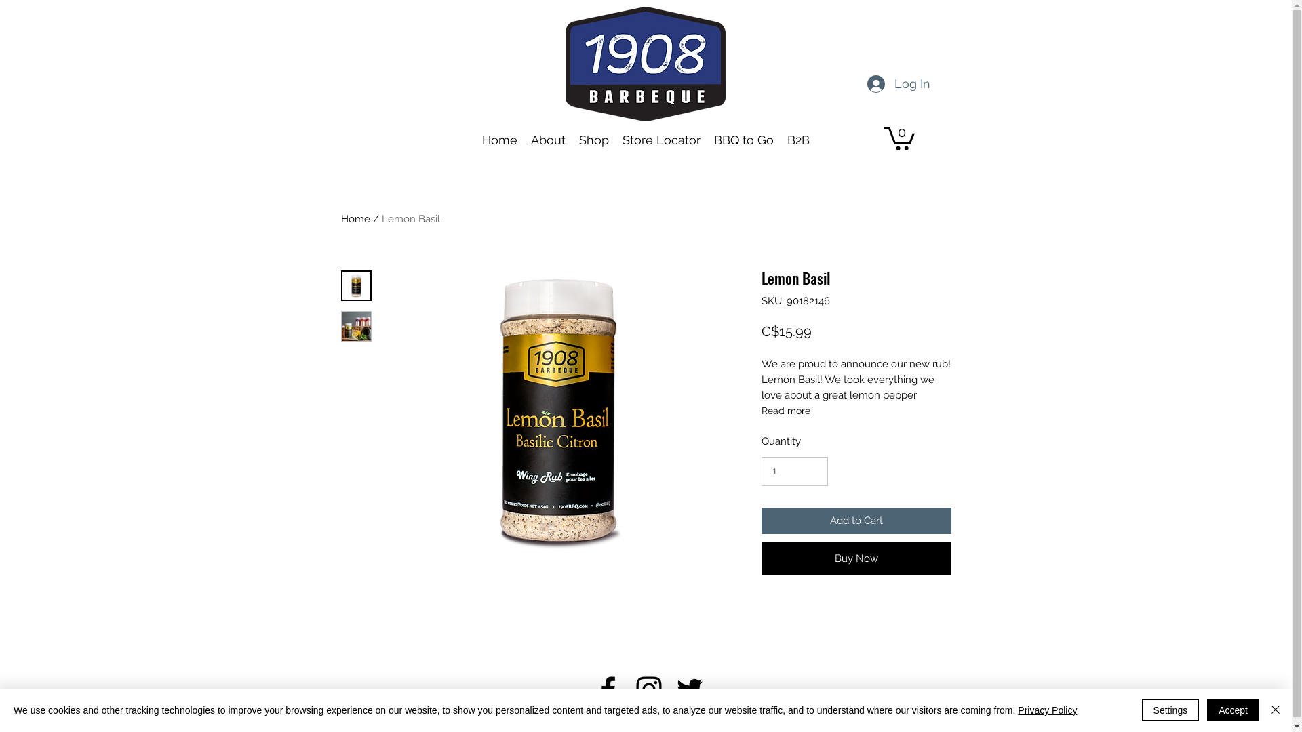  Describe the element at coordinates (500, 140) in the screenshot. I see `Home` at that location.